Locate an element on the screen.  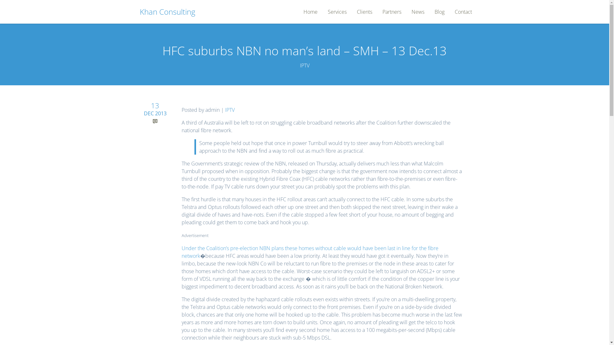
Services is located at coordinates (337, 12).